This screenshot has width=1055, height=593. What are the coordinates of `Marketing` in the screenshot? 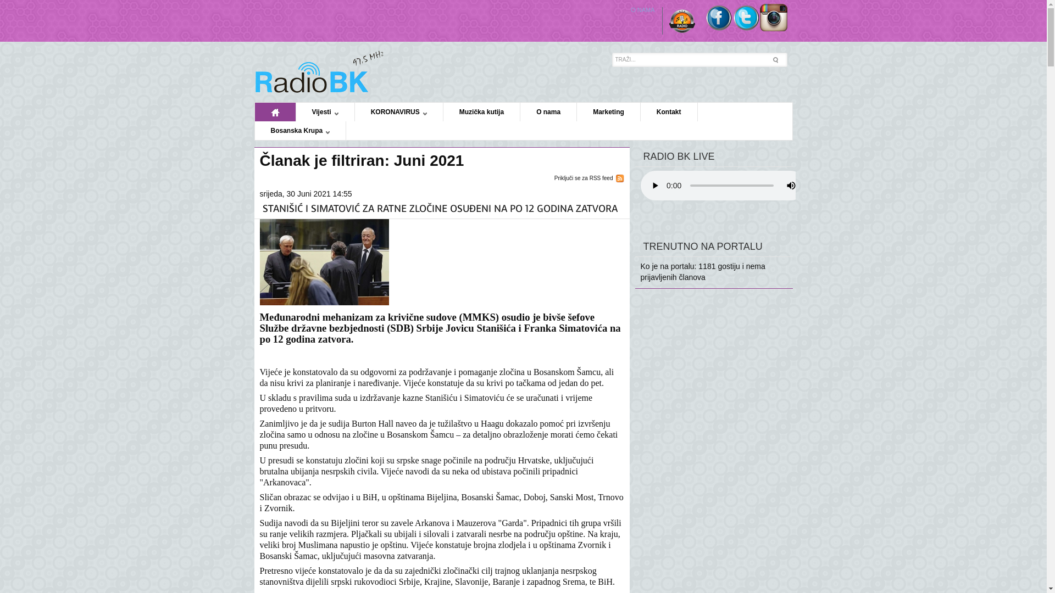 It's located at (609, 112).